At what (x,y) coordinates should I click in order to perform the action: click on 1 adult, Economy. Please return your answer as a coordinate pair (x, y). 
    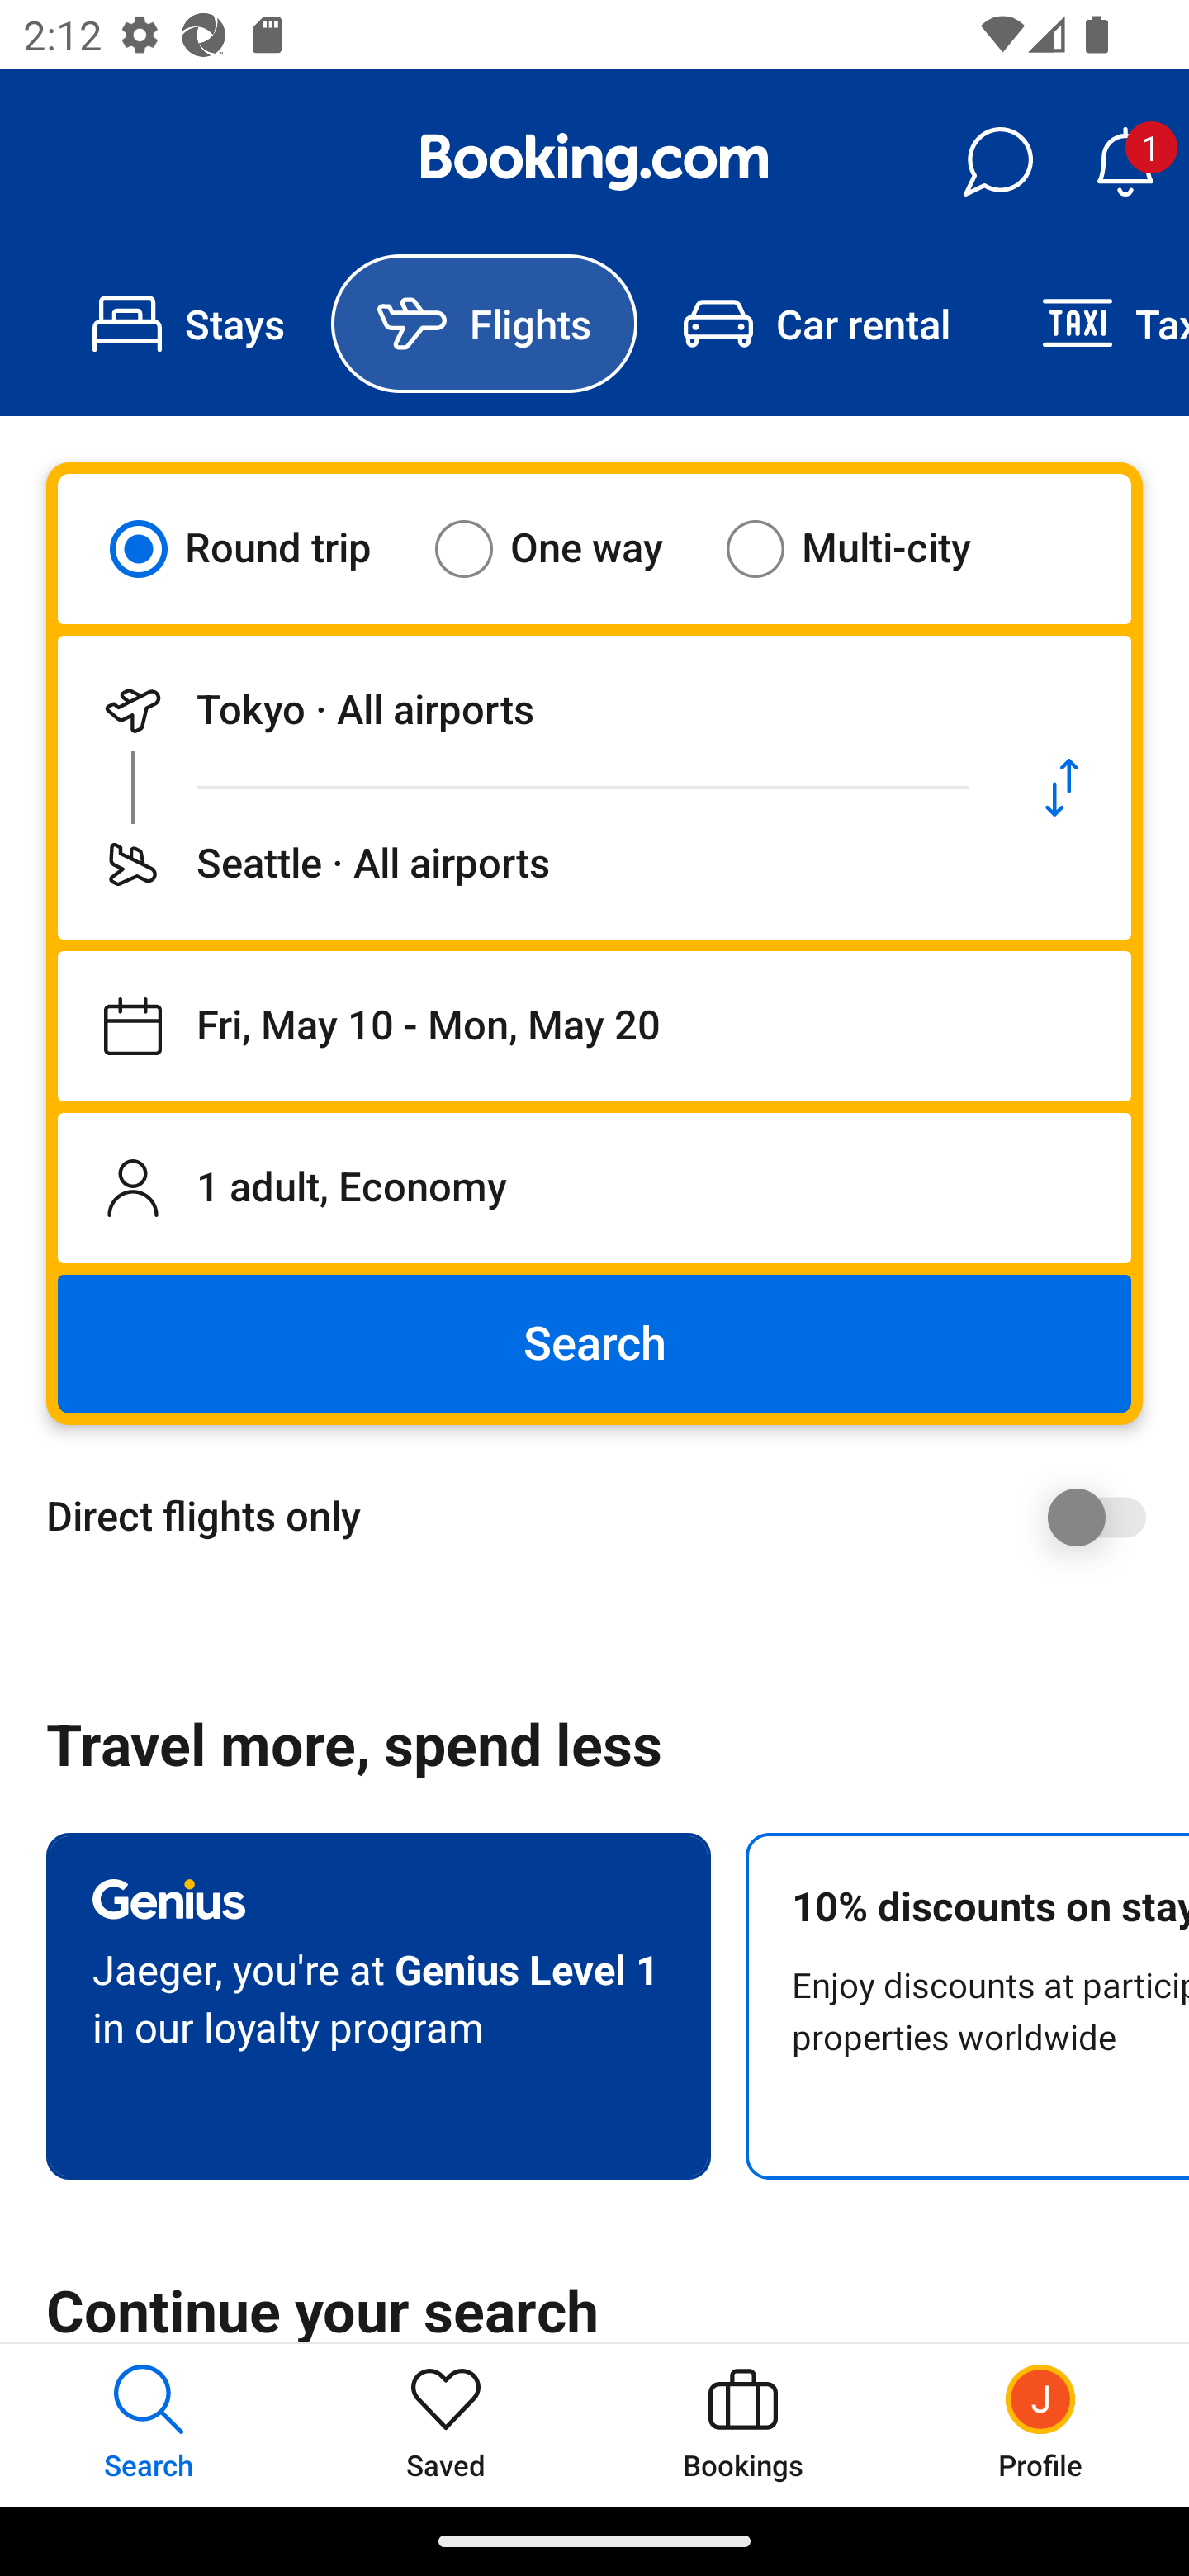
    Looking at the image, I should click on (594, 1187).